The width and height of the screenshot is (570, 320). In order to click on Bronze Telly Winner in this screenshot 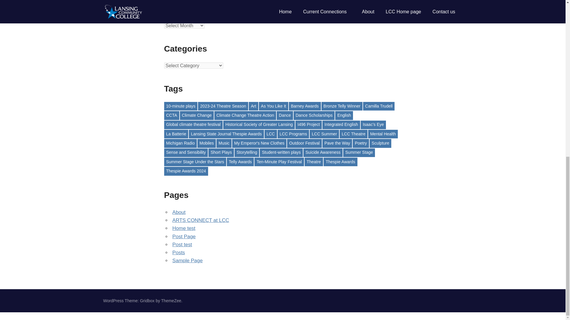, I will do `click(342, 106)`.